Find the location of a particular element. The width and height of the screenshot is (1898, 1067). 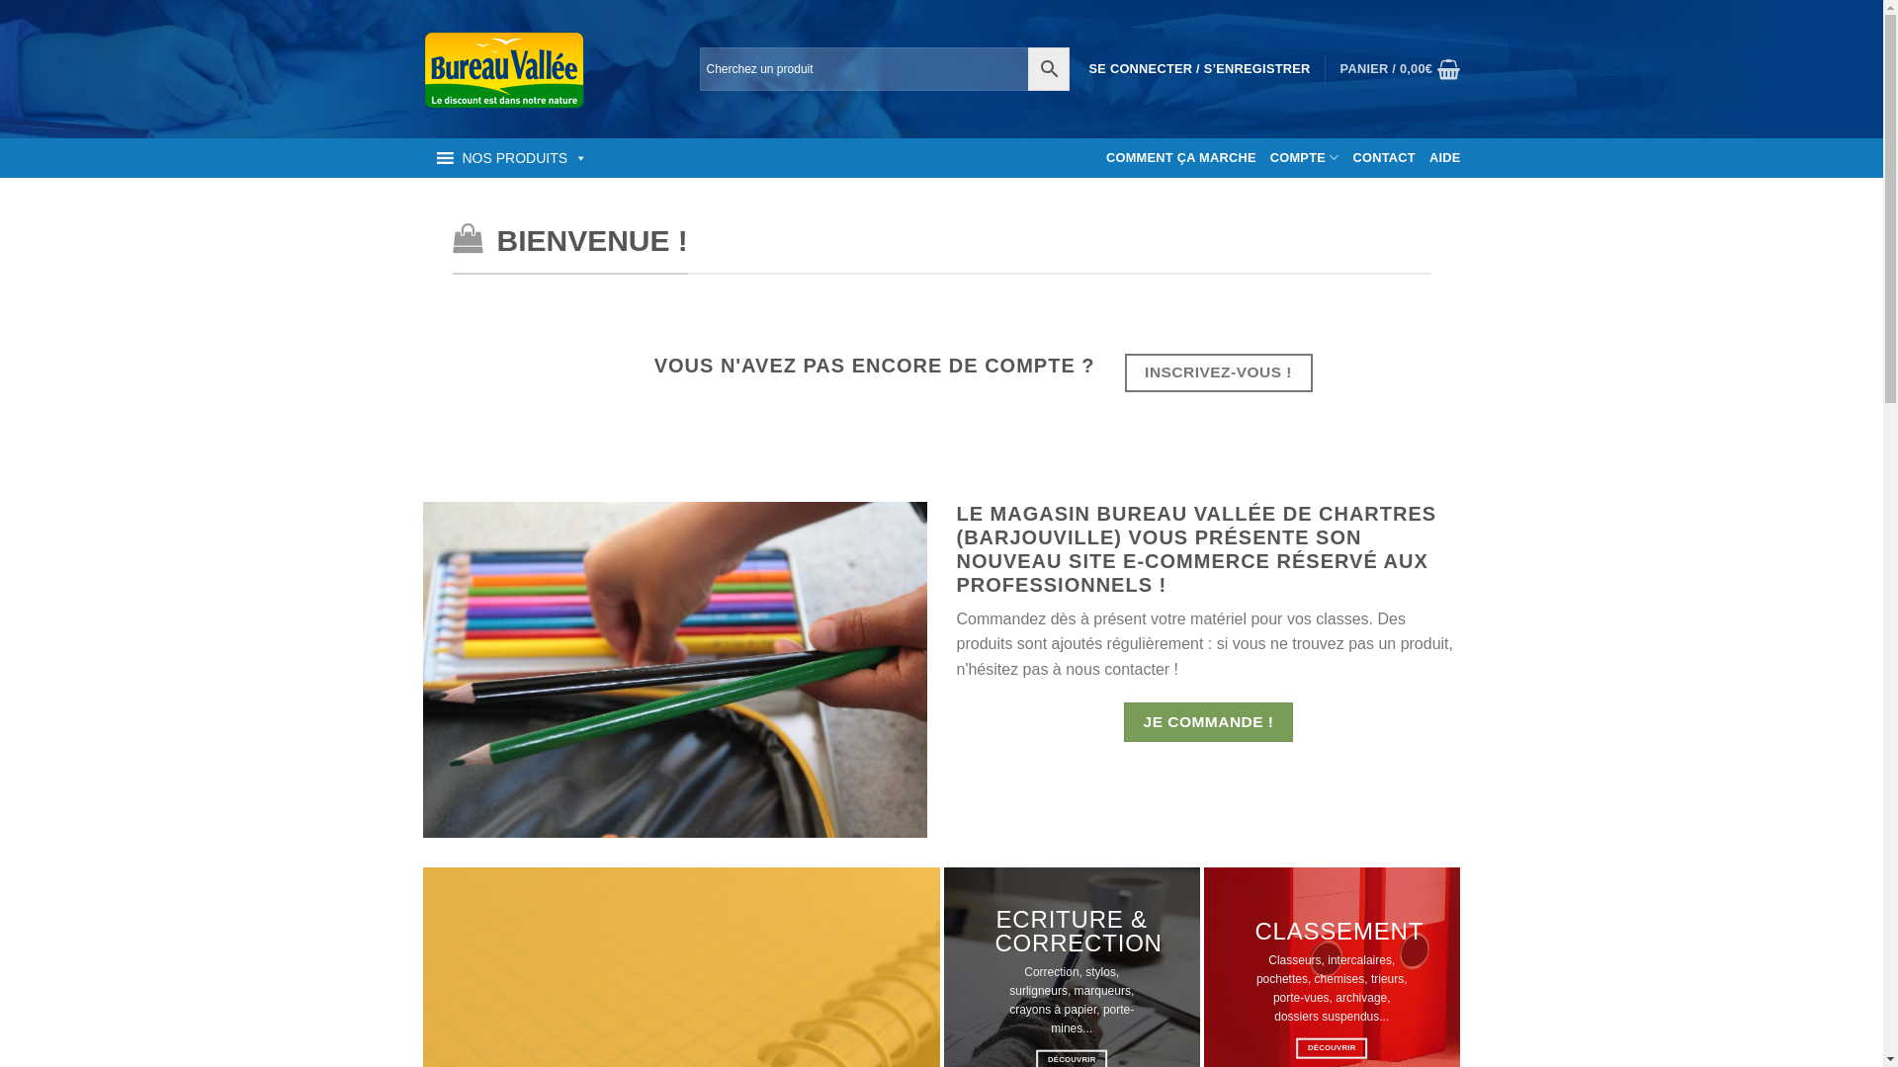

AIDE is located at coordinates (1445, 158).